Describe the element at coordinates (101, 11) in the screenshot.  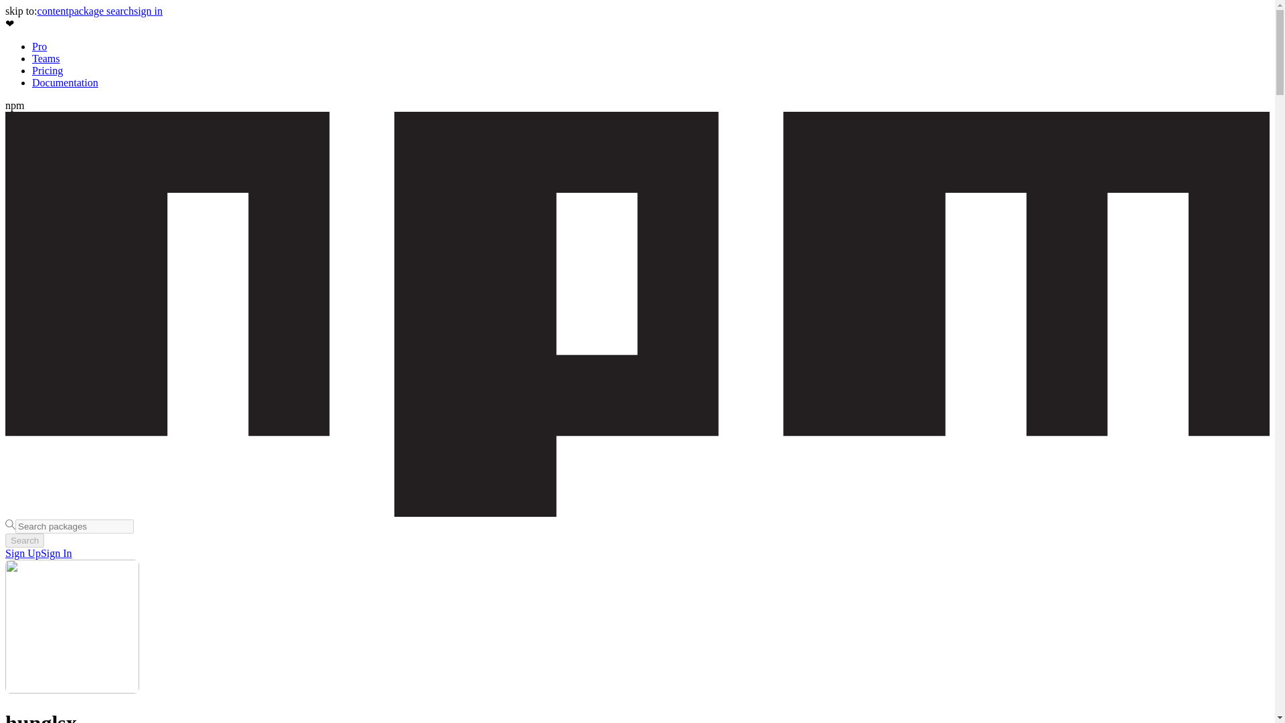
I see `package search` at that location.